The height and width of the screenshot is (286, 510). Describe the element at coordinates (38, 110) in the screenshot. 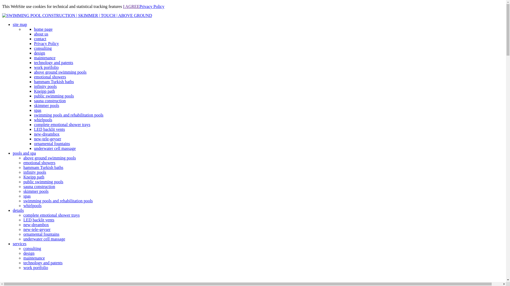

I see `spas` at that location.